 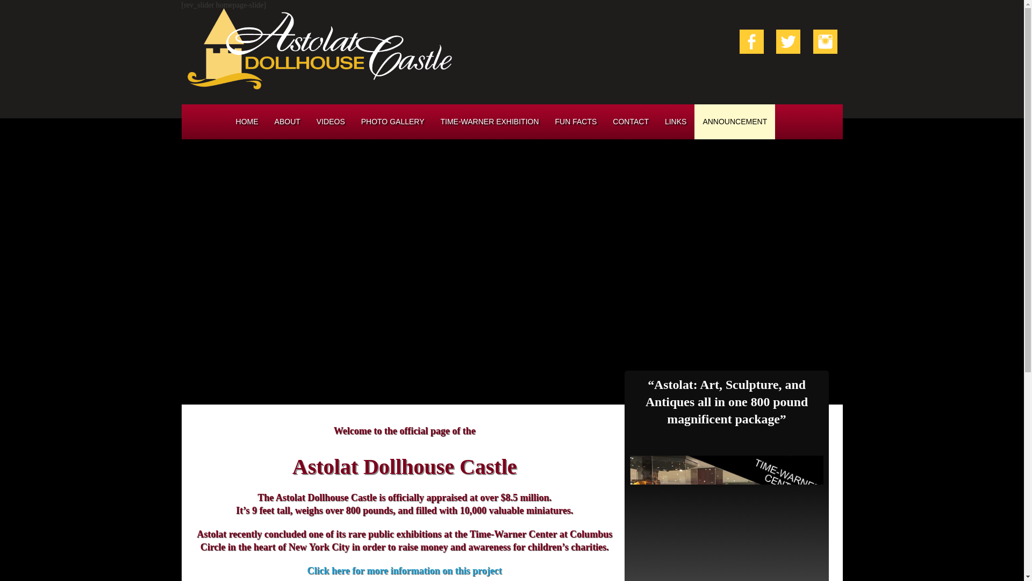 I want to click on PHOTO GALLERY, so click(x=392, y=122).